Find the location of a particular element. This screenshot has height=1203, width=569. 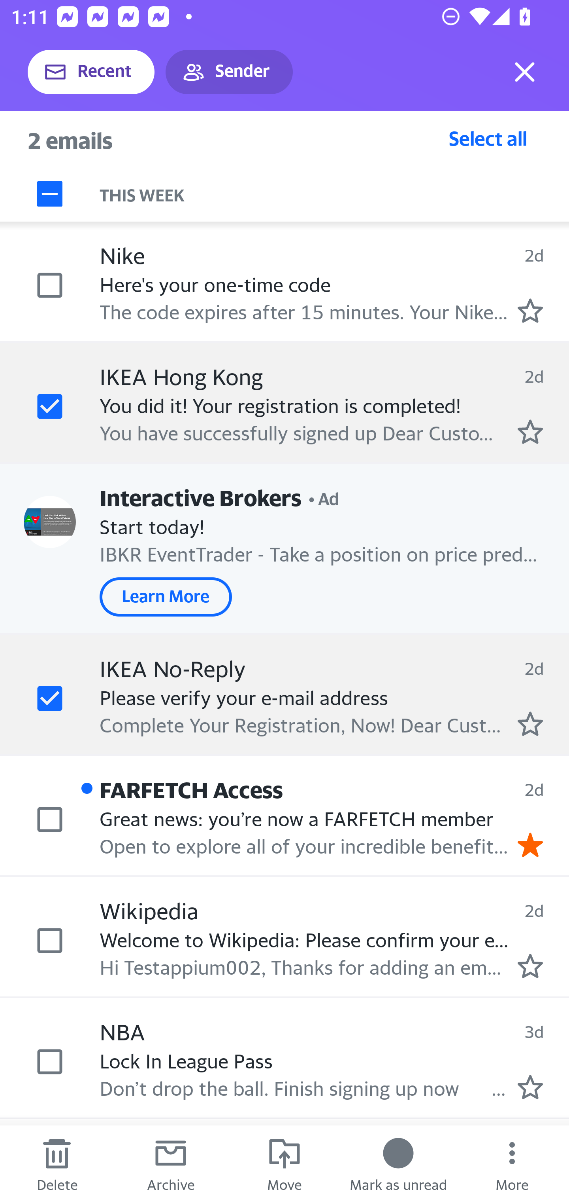

Select all is located at coordinates (488, 138).